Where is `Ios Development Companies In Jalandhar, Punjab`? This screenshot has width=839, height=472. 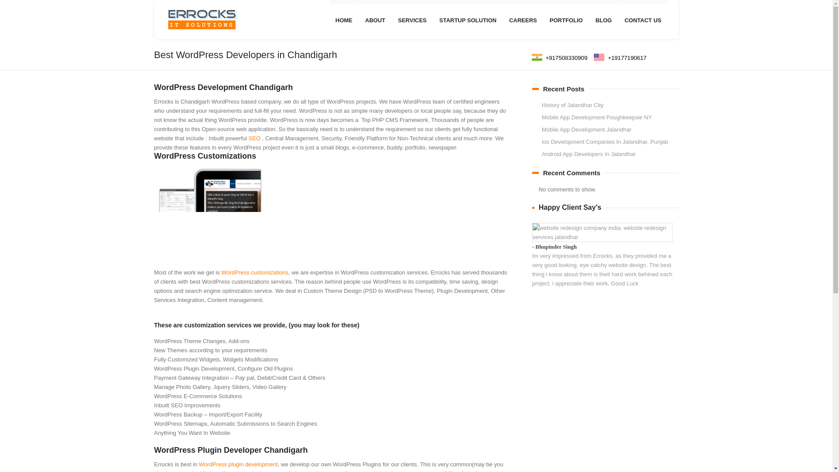
Ios Development Companies In Jalandhar, Punjab is located at coordinates (605, 142).